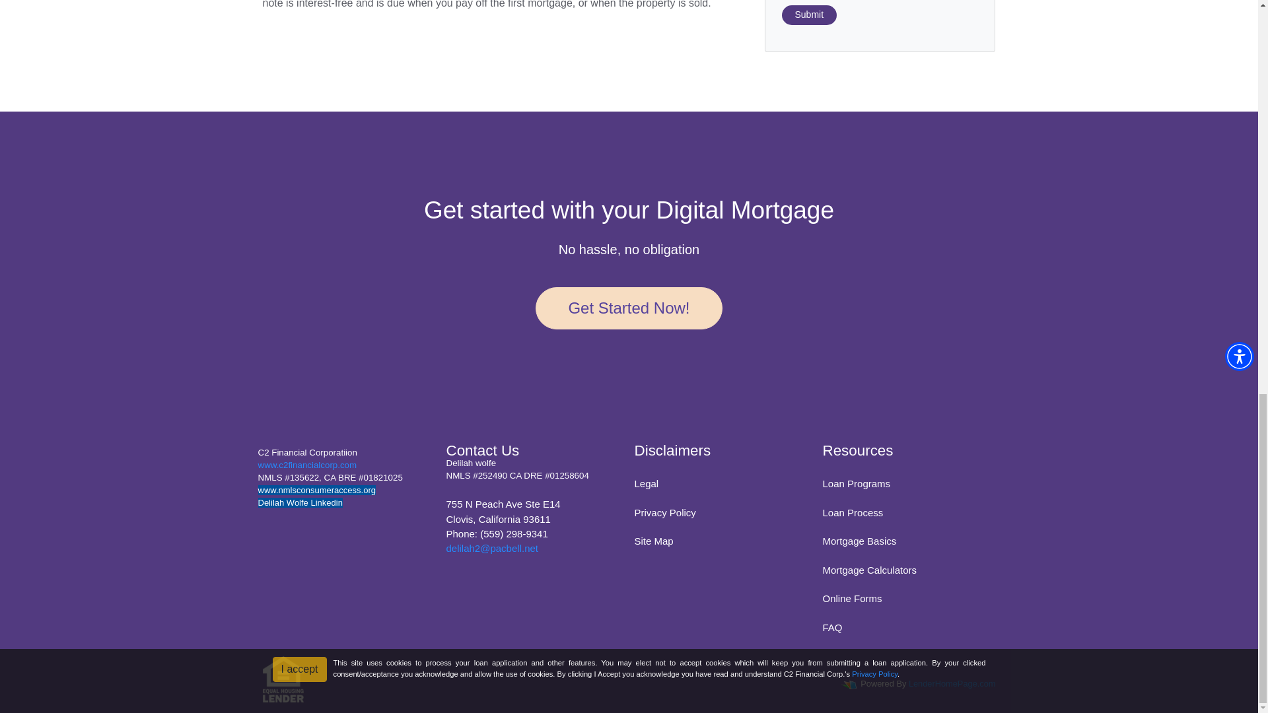 This screenshot has width=1268, height=713. I want to click on Online Forms, so click(853, 598).